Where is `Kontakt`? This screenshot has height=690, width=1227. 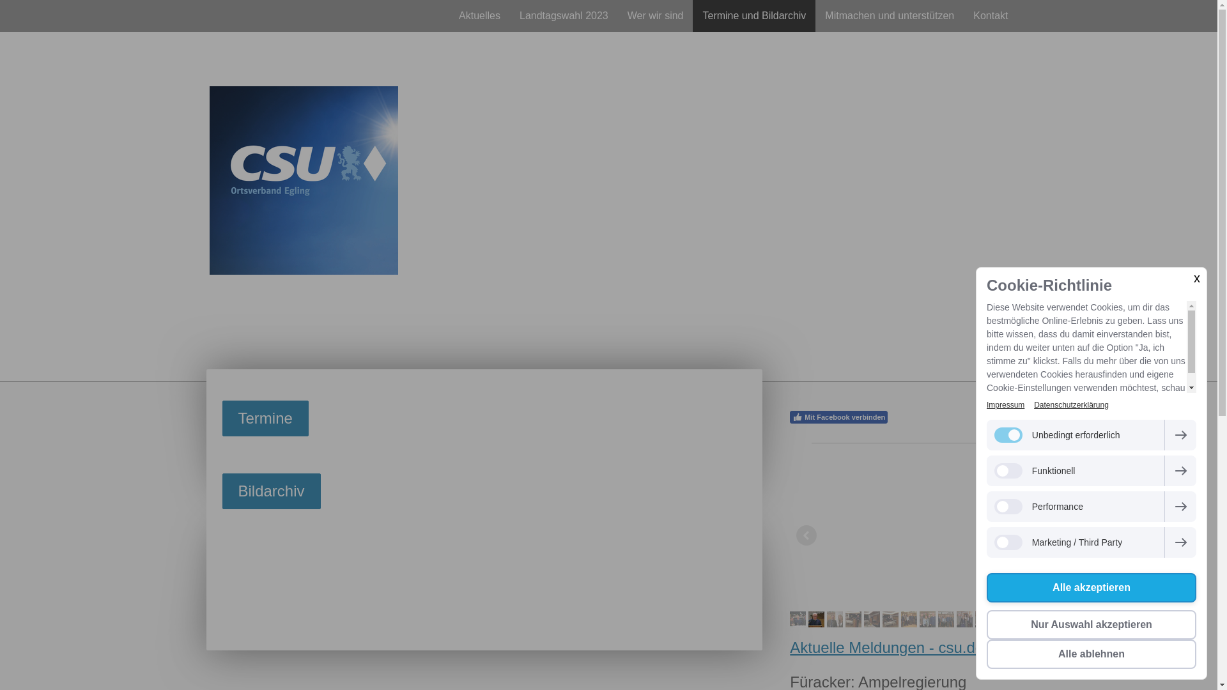 Kontakt is located at coordinates (991, 16).